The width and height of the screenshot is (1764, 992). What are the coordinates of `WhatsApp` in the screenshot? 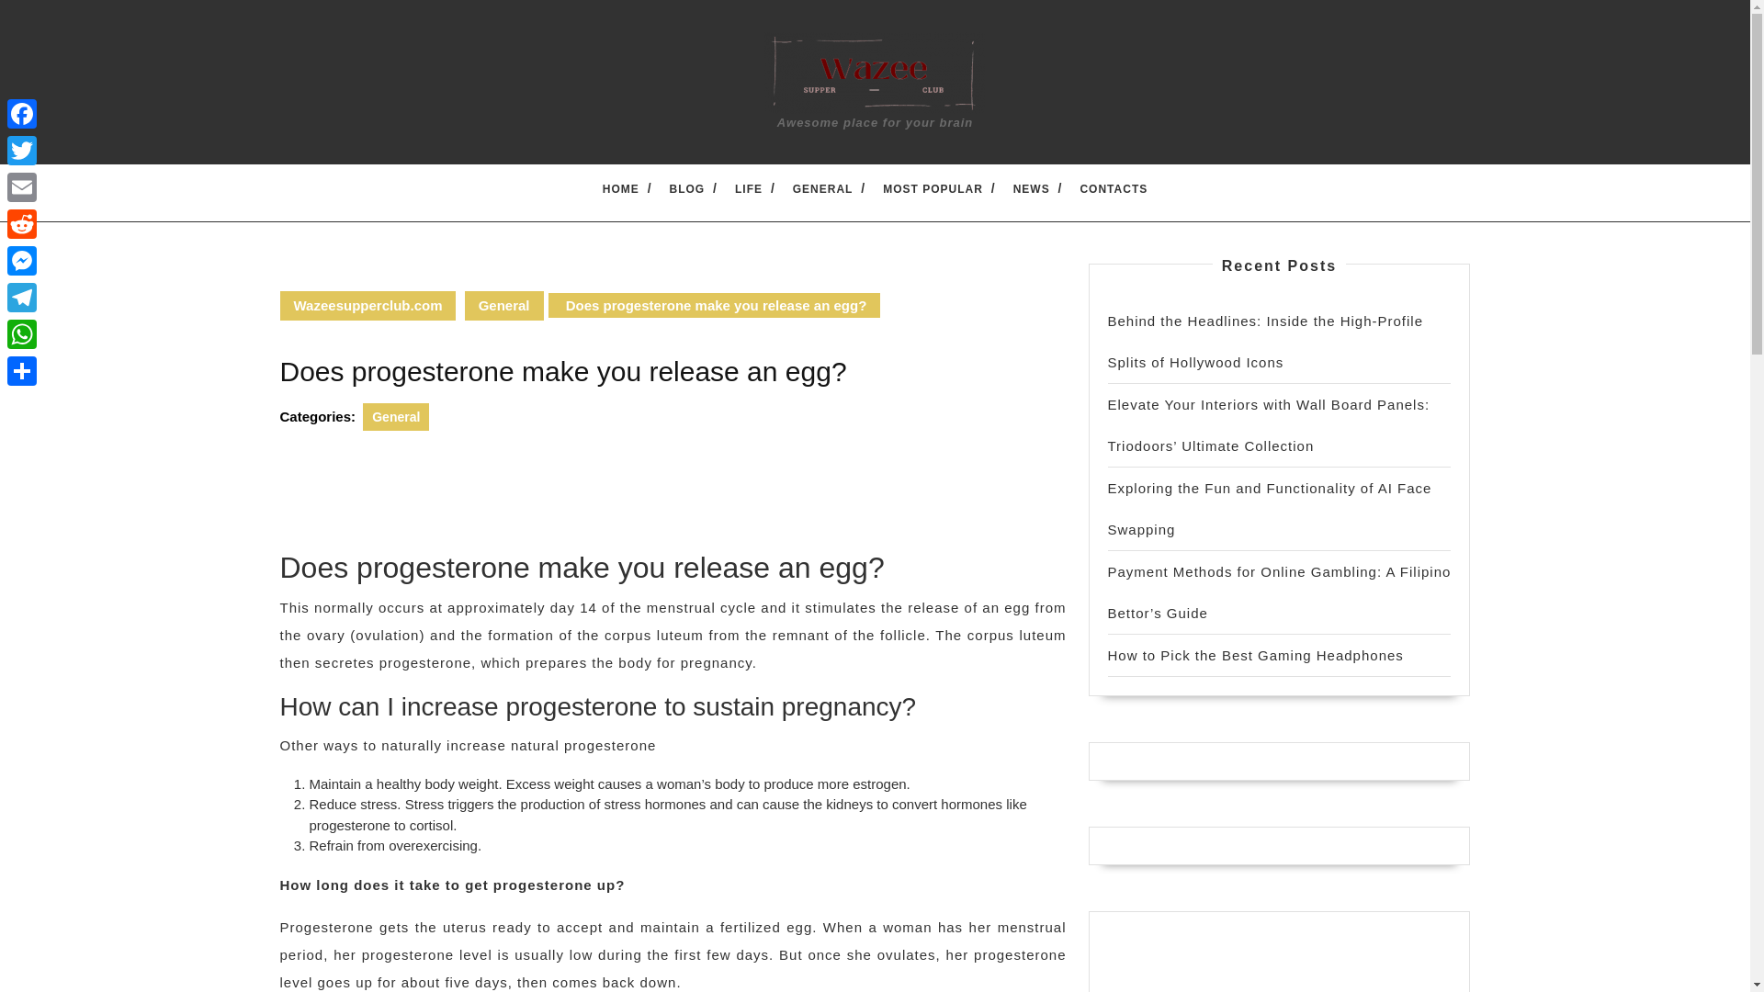 It's located at (22, 334).